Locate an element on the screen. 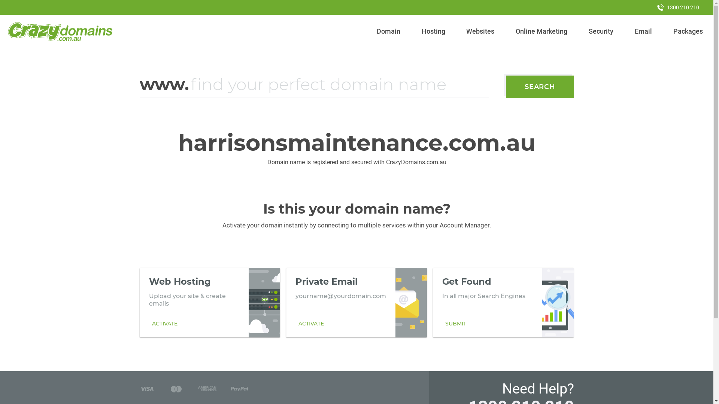 The image size is (719, 404). Web Hosting
Upload your site & create emails
ACTIVATE is located at coordinates (210, 303).